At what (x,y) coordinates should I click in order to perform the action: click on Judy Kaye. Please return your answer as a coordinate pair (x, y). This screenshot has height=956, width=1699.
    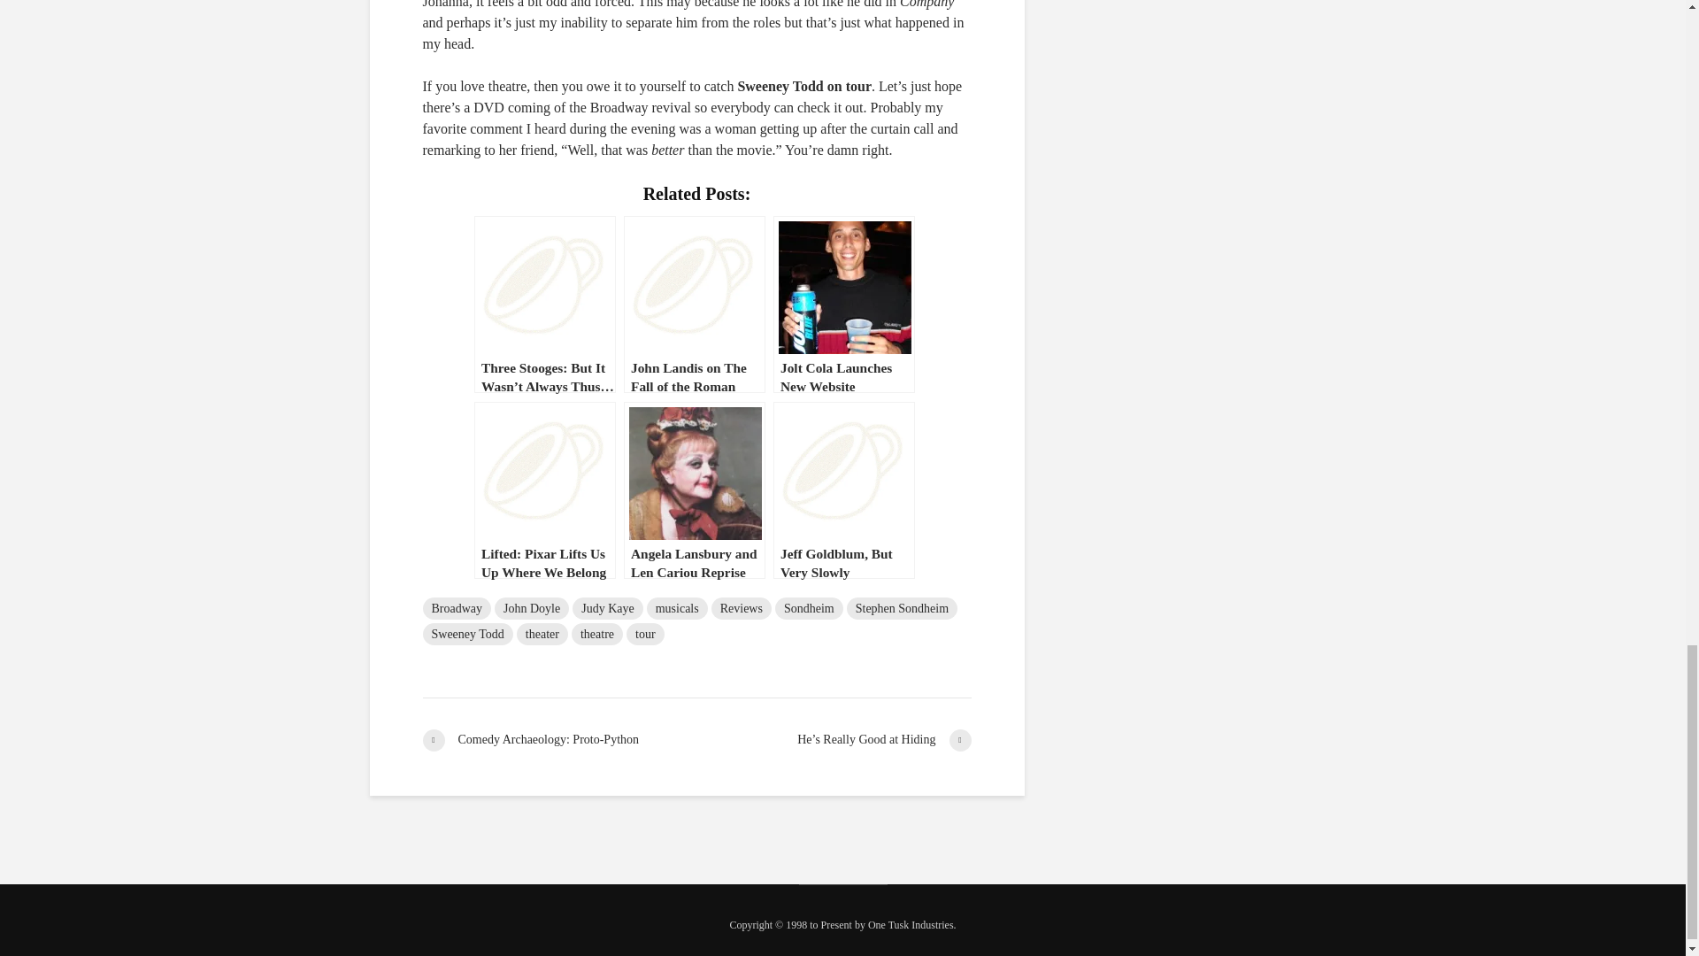
    Looking at the image, I should click on (608, 608).